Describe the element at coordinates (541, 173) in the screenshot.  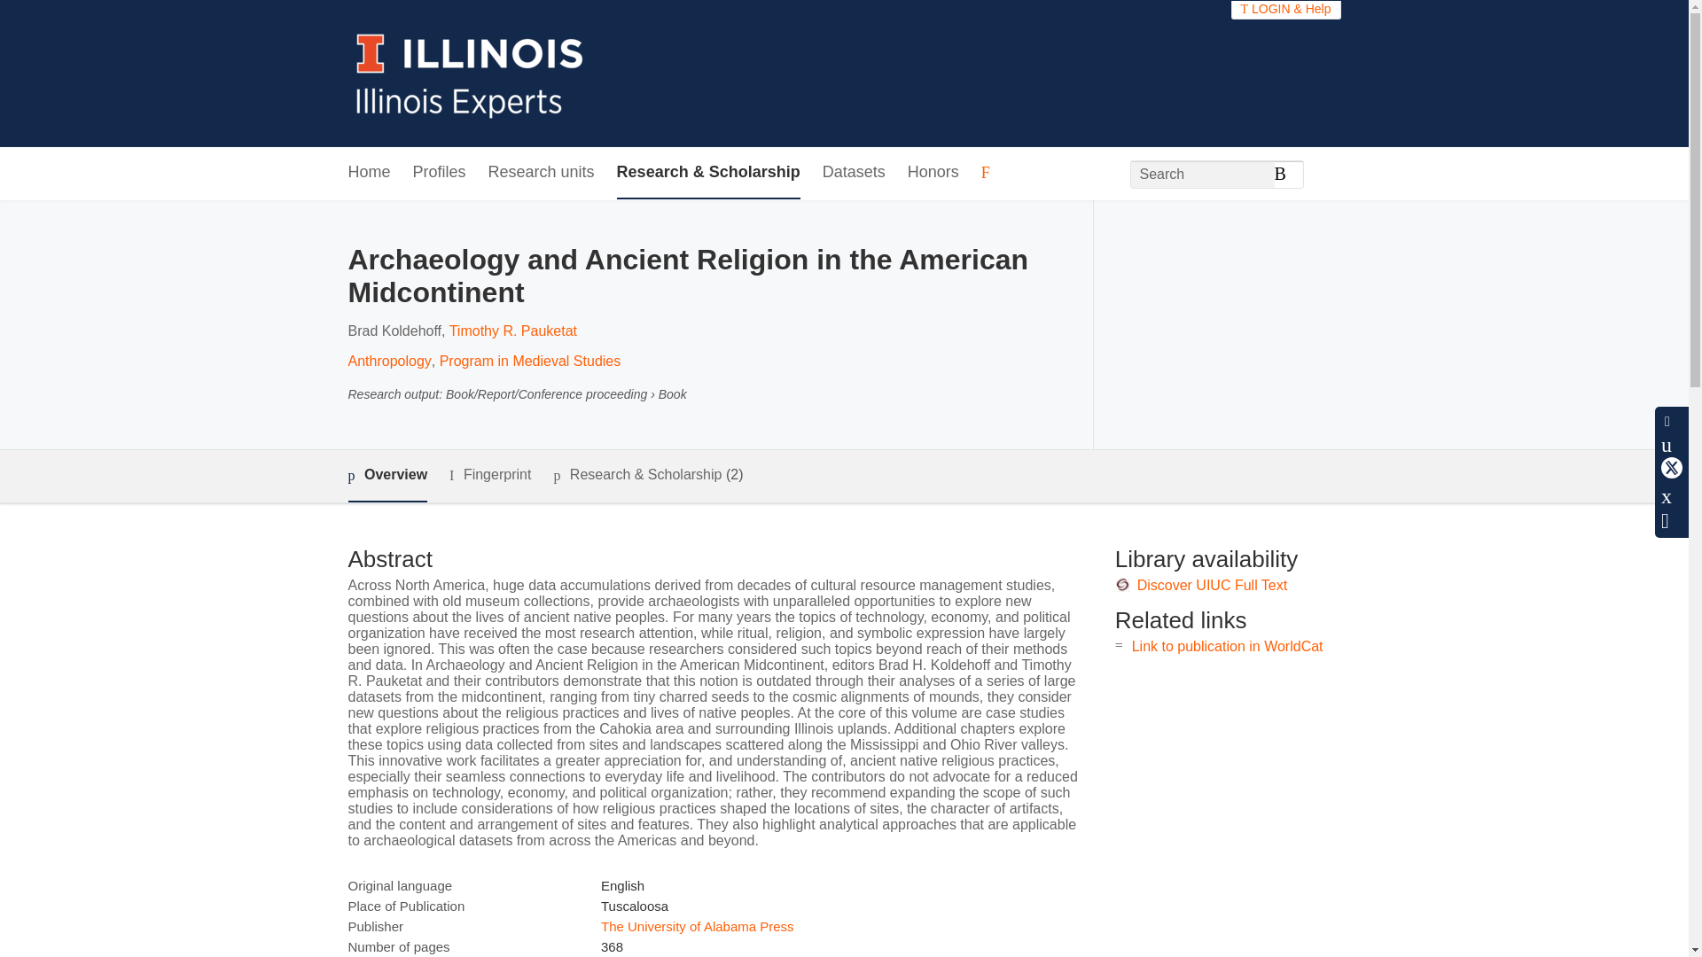
I see `Research units` at that location.